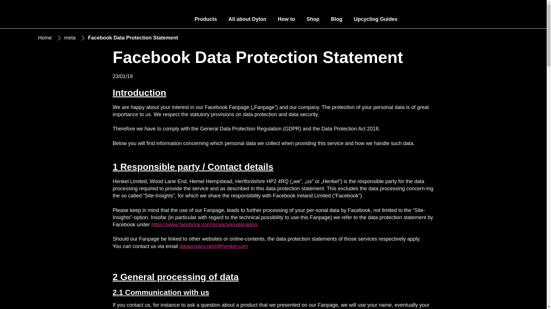 The width and height of the screenshot is (551, 309). I want to click on All about Dylon, so click(247, 19).